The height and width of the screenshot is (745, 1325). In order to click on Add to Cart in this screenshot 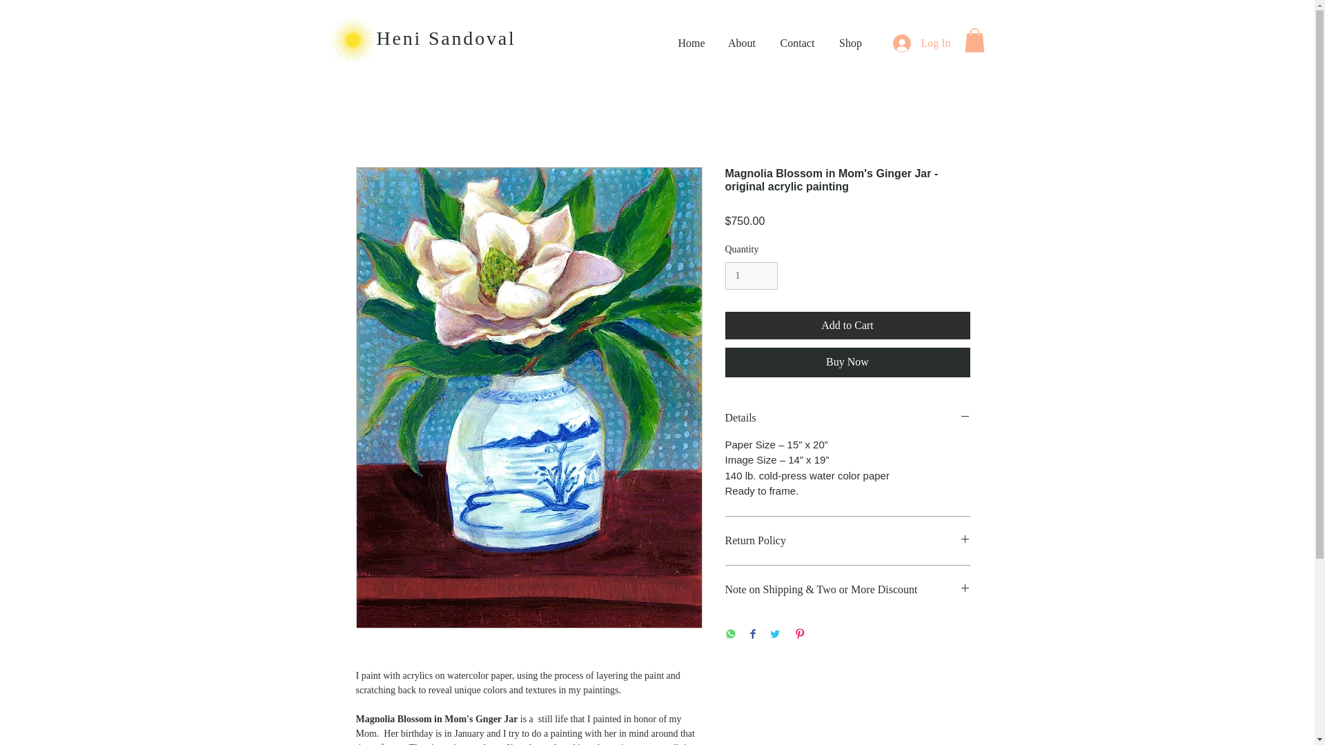, I will do `click(847, 326)`.